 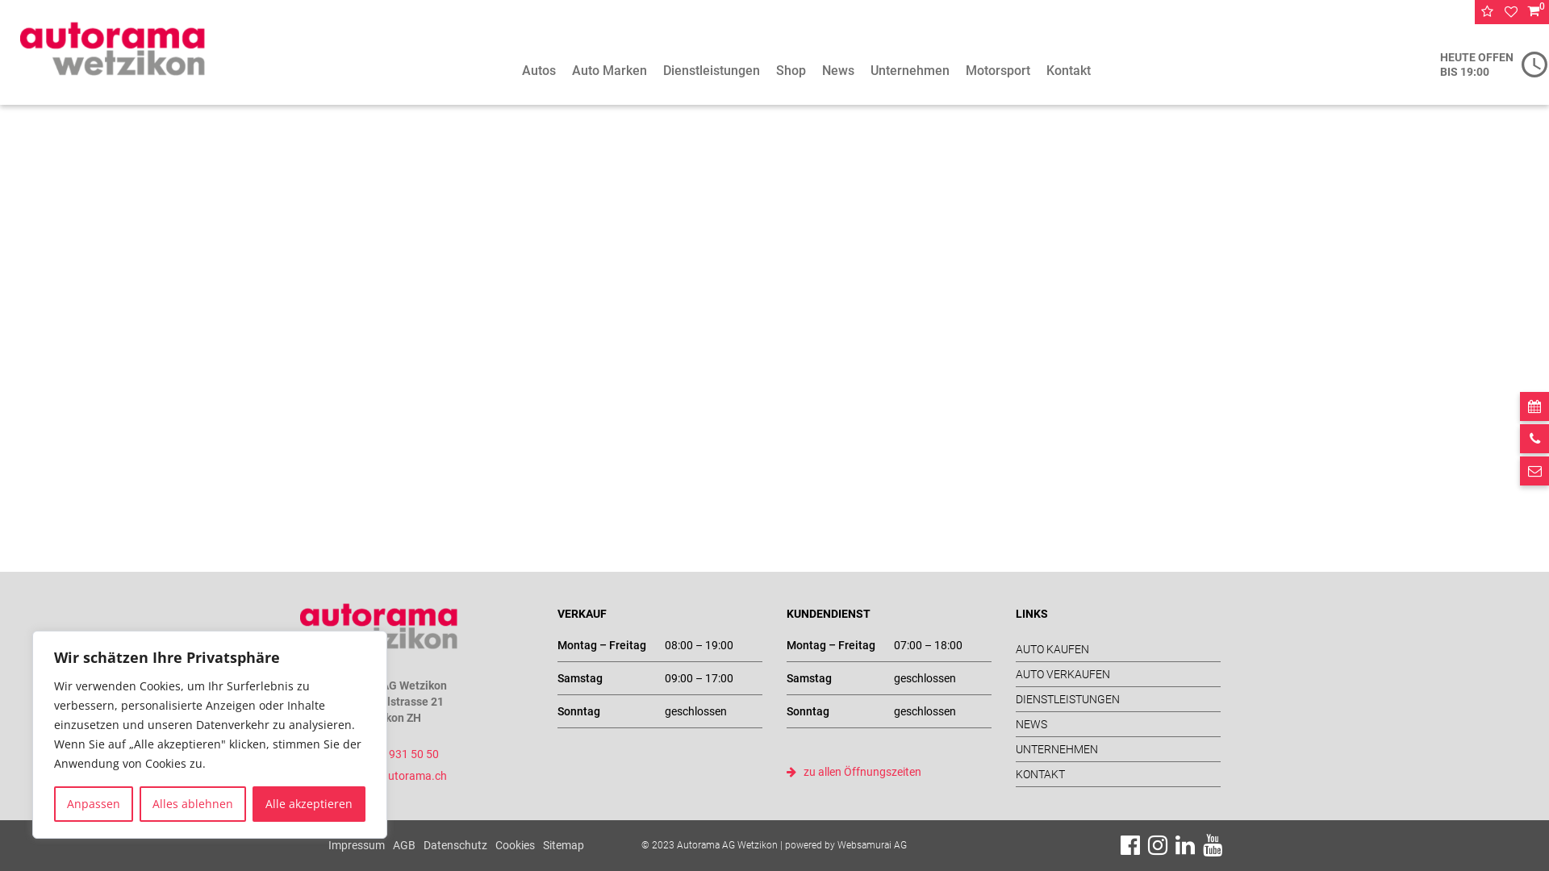 What do you see at coordinates (791, 71) in the screenshot?
I see `Shop` at bounding box center [791, 71].